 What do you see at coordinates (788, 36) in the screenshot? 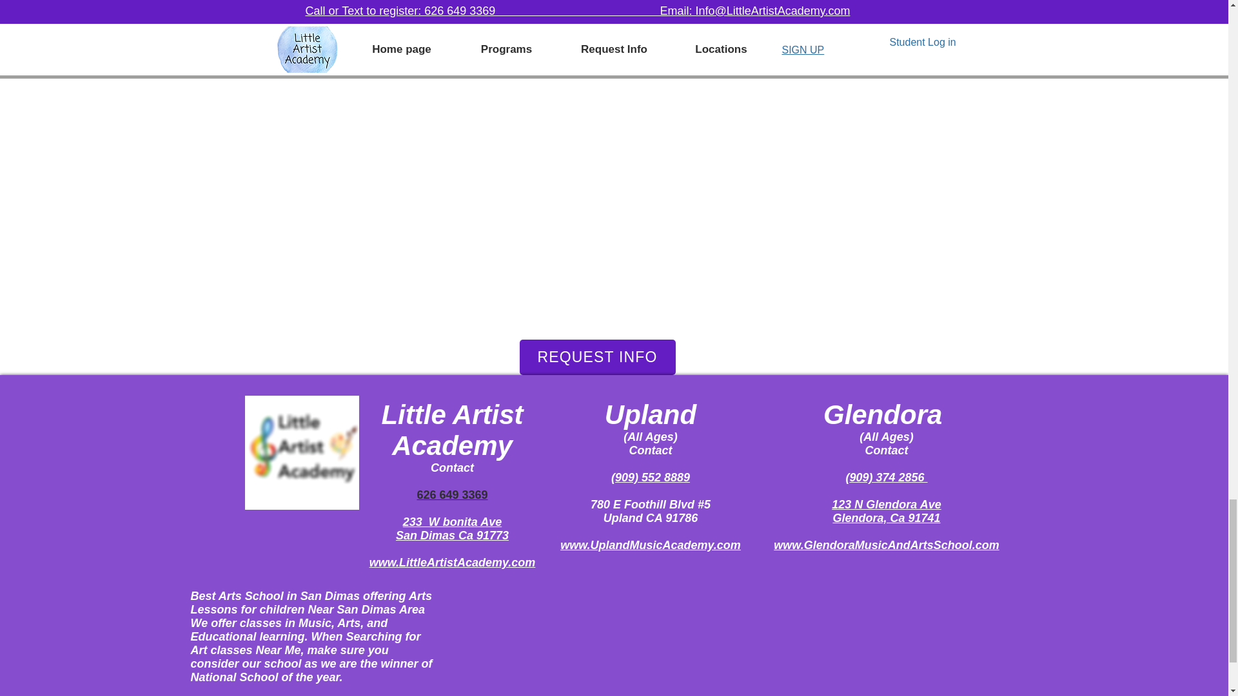
I see `0` at bounding box center [788, 36].